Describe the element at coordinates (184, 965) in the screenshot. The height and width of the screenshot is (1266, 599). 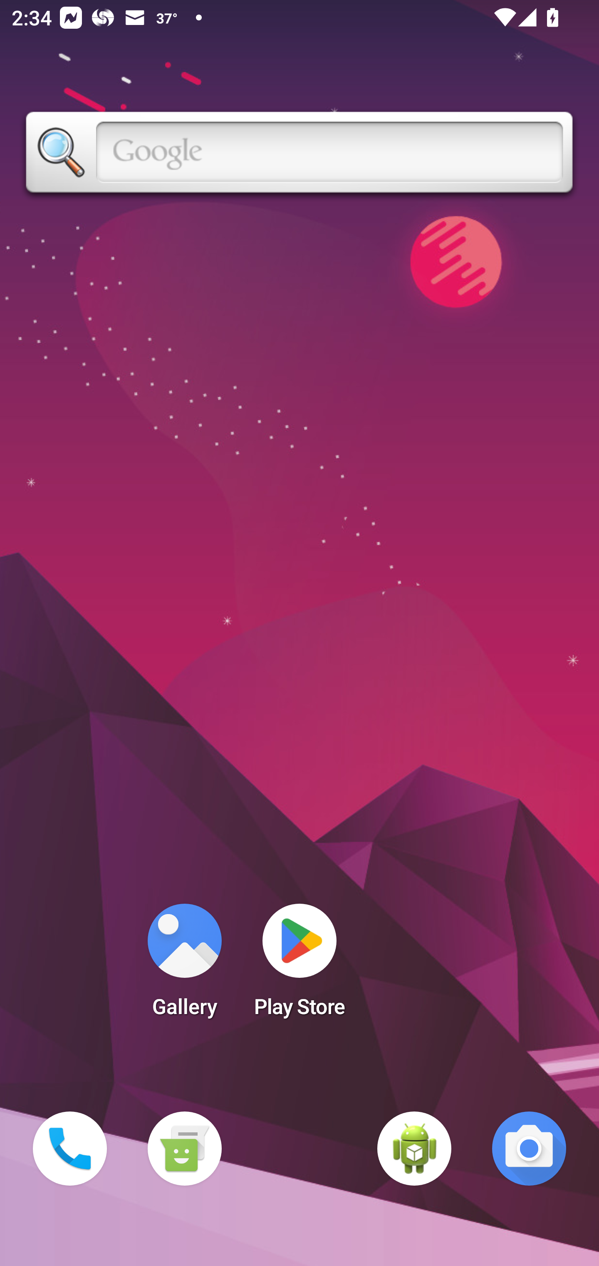
I see `Gallery` at that location.